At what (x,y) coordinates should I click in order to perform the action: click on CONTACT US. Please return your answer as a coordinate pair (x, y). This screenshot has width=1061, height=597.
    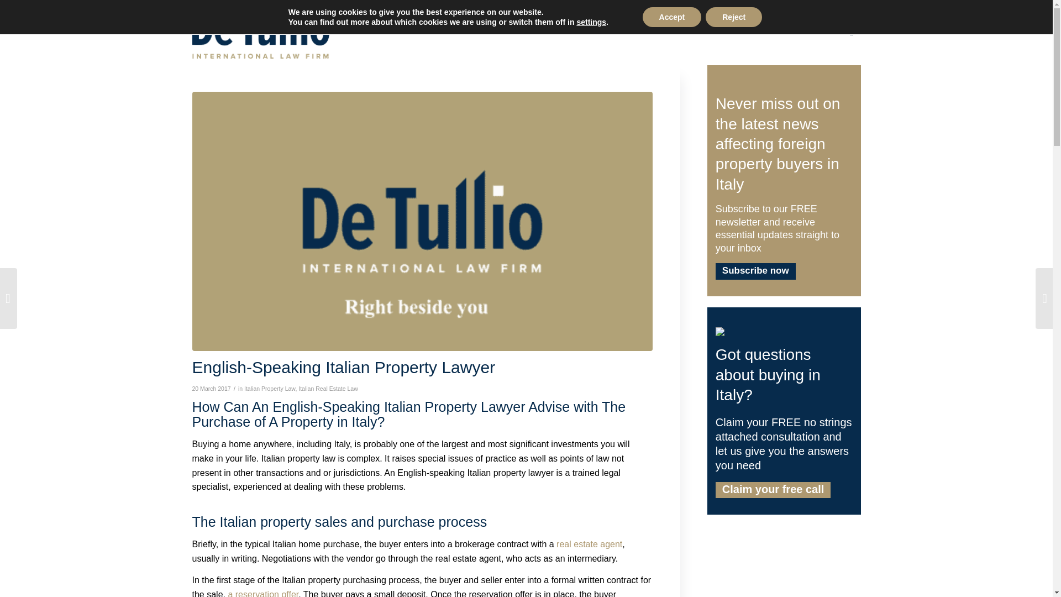
    Looking at the image, I should click on (763, 32).